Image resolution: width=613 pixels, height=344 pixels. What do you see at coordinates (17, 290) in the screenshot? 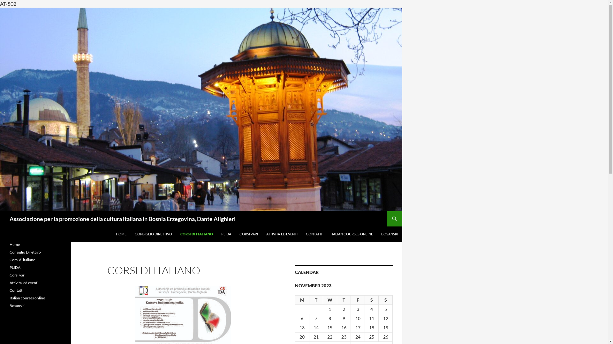
I see `Contatti` at bounding box center [17, 290].